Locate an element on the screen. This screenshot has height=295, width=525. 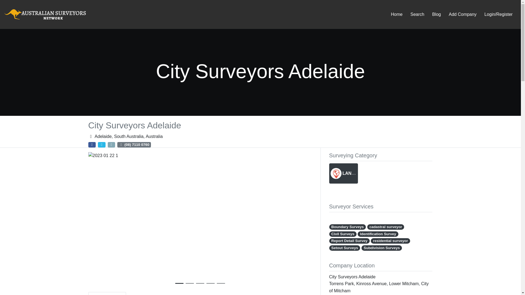
Blog is located at coordinates (436, 14).